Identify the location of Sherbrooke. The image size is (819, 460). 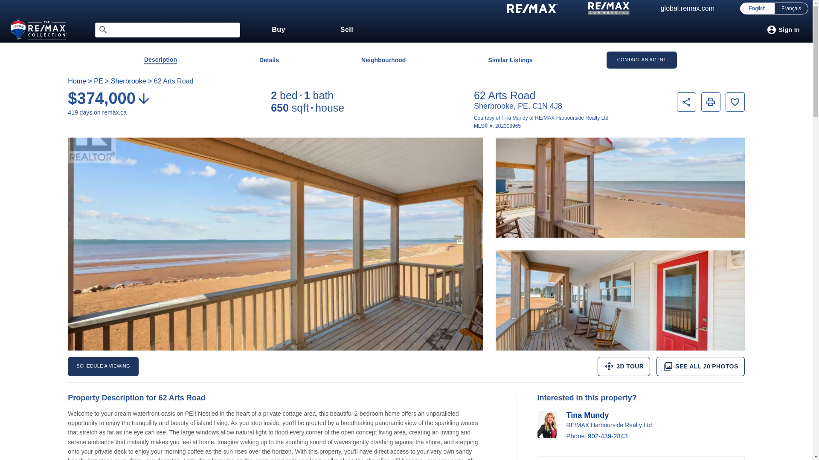
(128, 81).